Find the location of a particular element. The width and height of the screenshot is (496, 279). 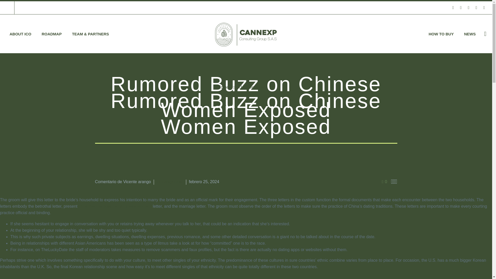

Instagram is located at coordinates (476, 7).